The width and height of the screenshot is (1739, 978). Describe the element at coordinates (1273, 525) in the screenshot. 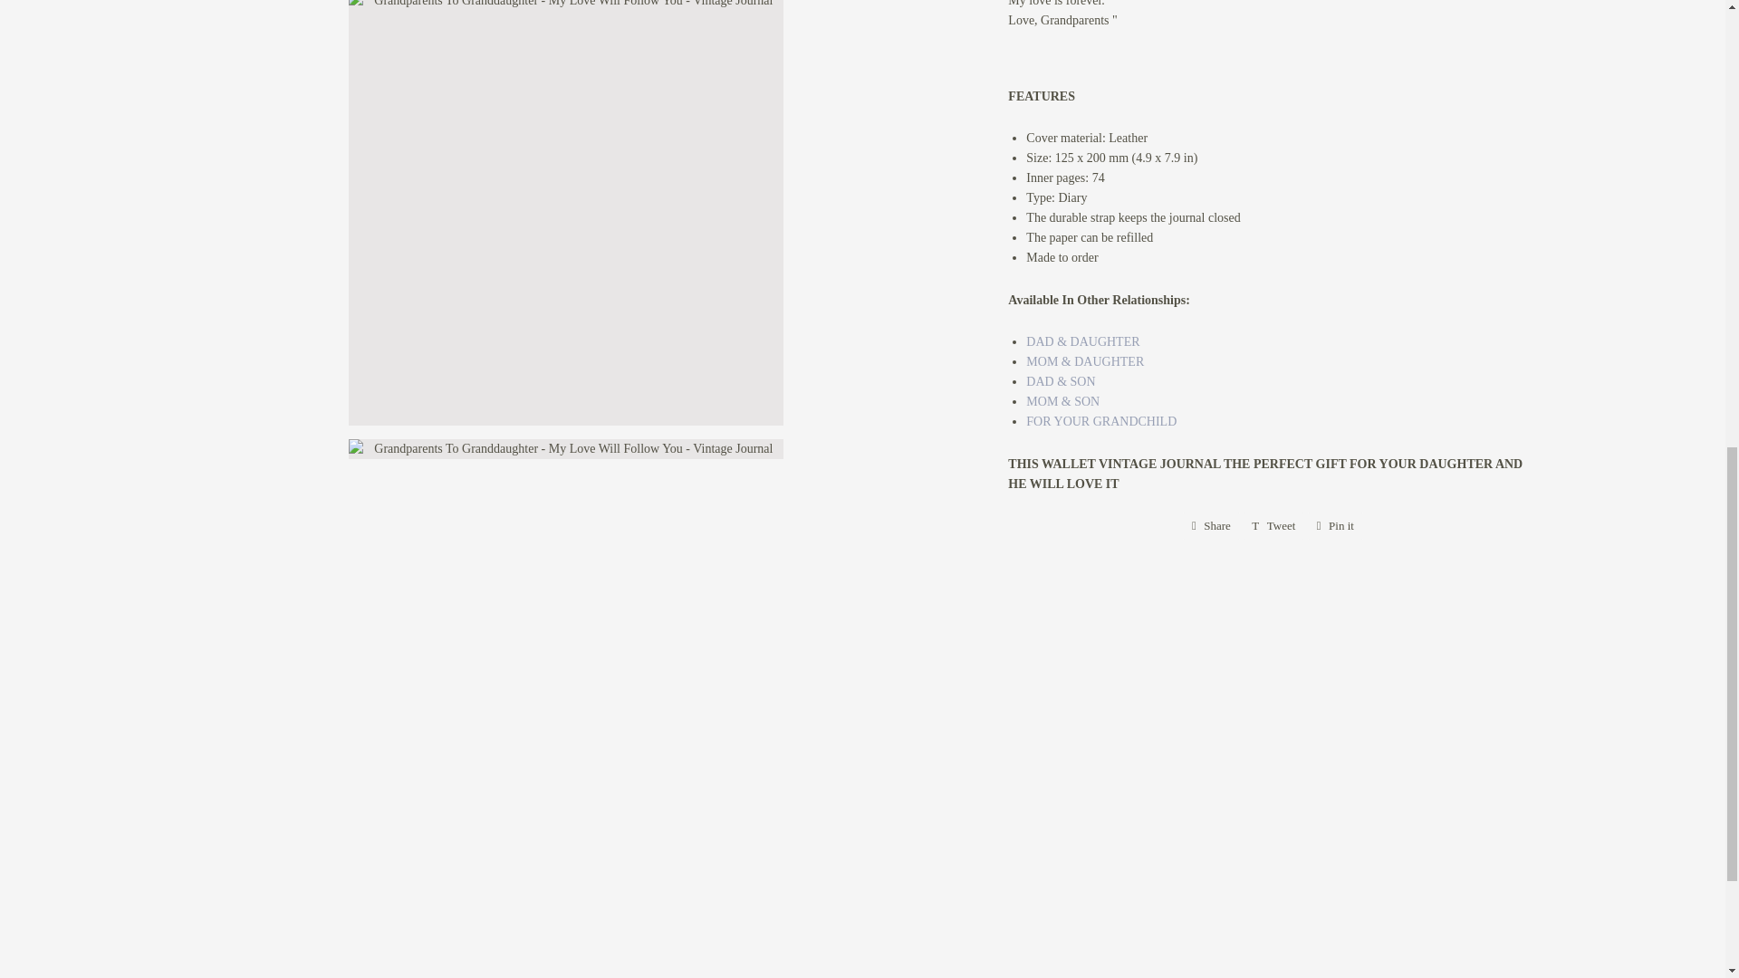

I see `Tweet on Twitter` at that location.